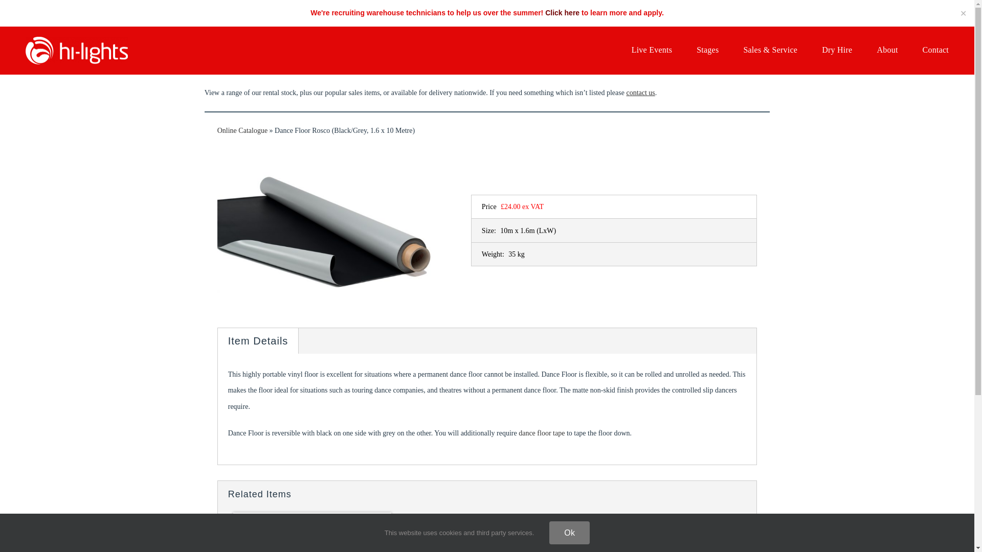 This screenshot has width=982, height=552. I want to click on Click here, so click(562, 13).